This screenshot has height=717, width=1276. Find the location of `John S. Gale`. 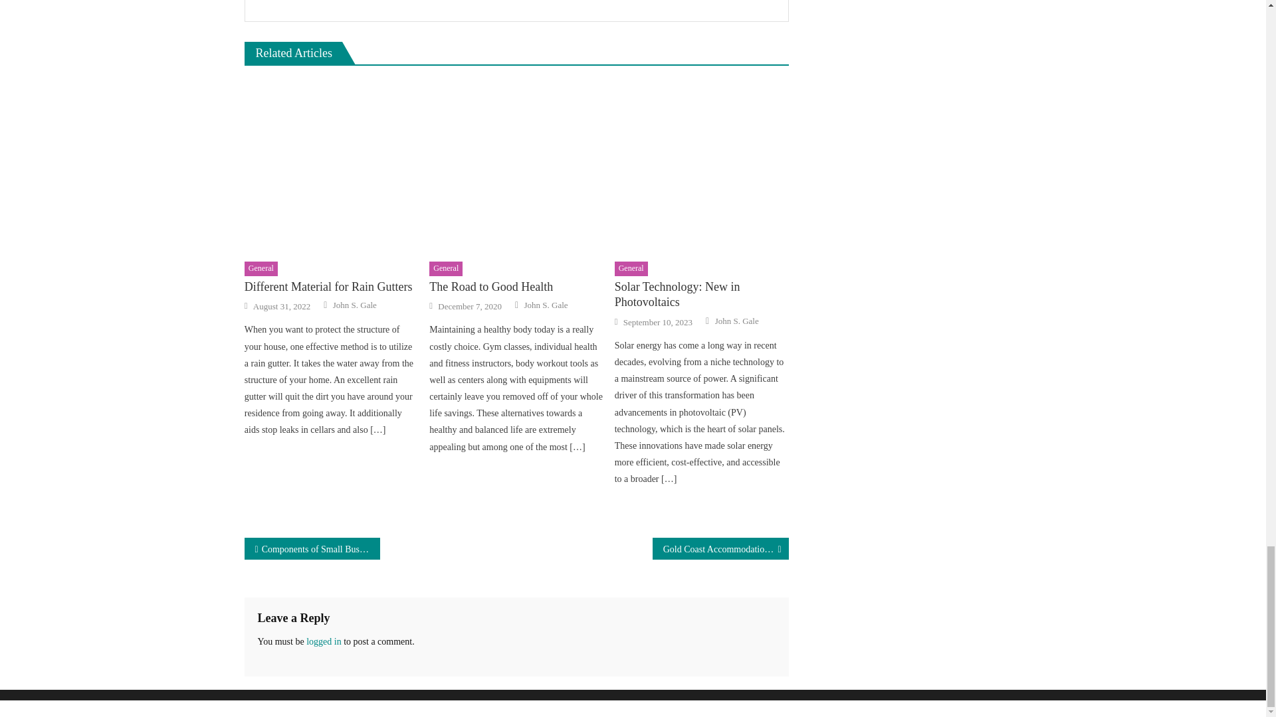

John S. Gale is located at coordinates (355, 305).